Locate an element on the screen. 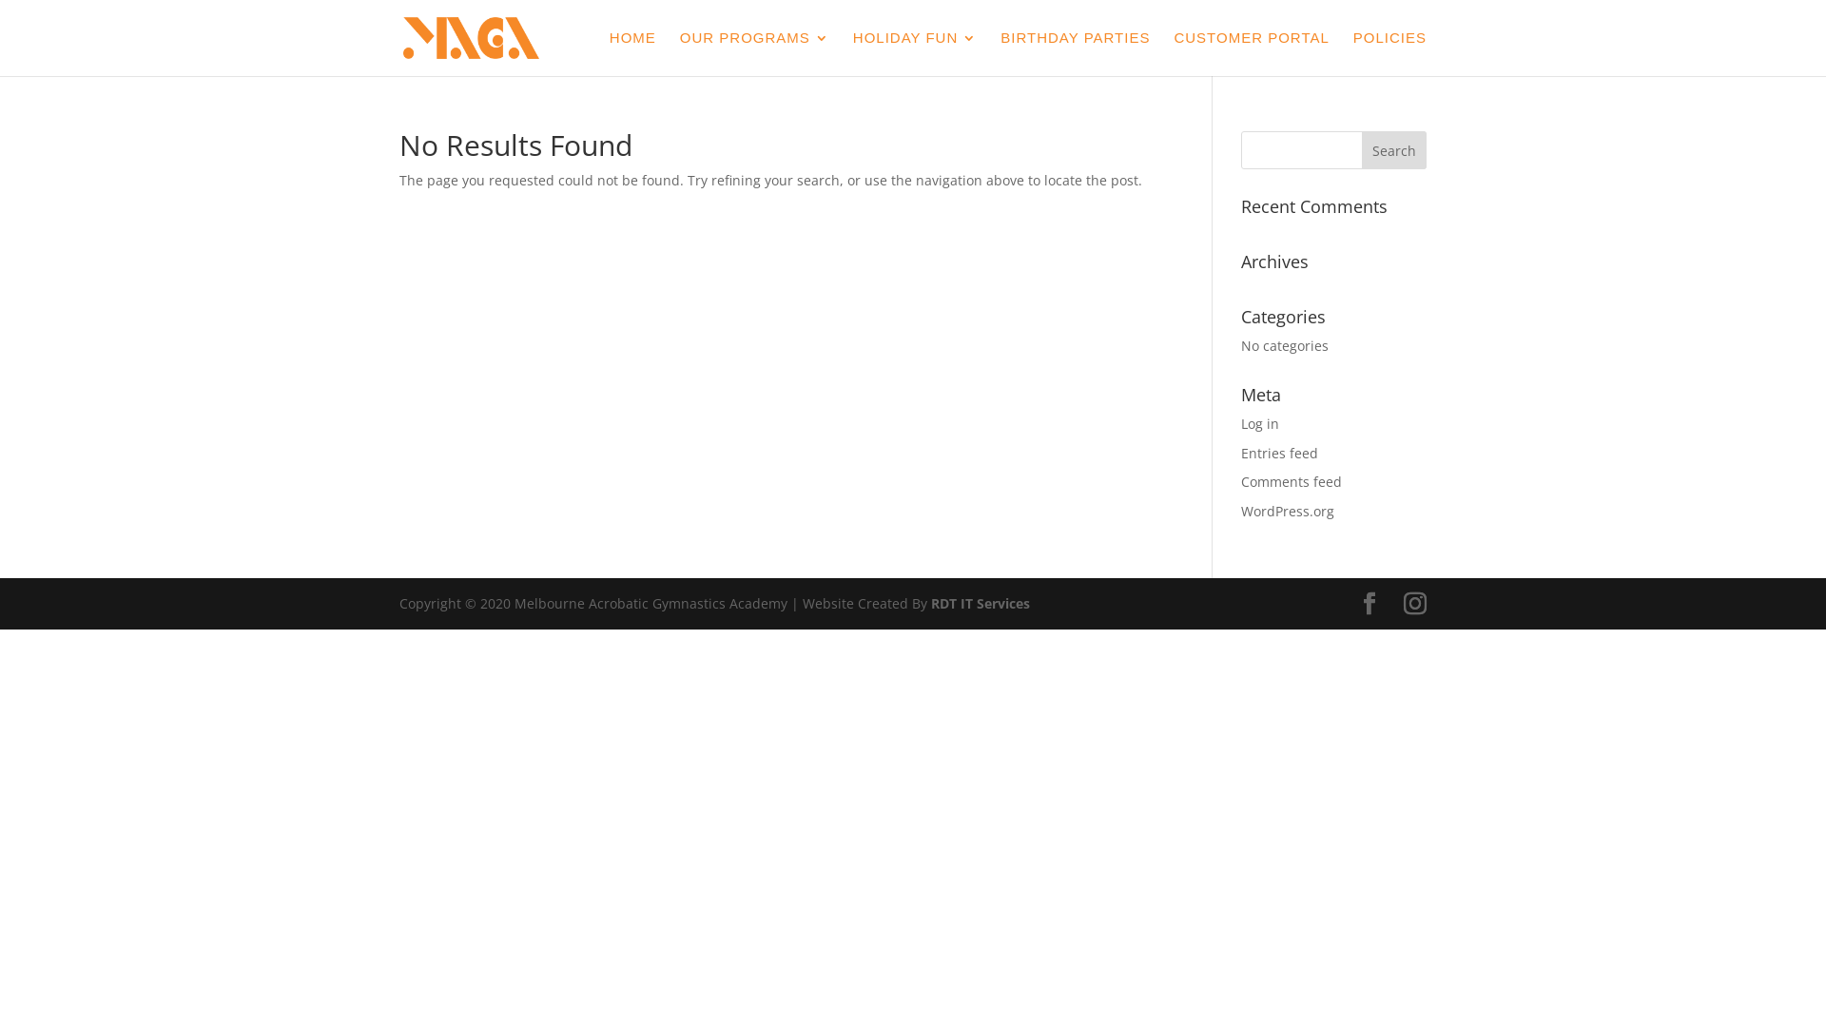  HOME is located at coordinates (633, 53).